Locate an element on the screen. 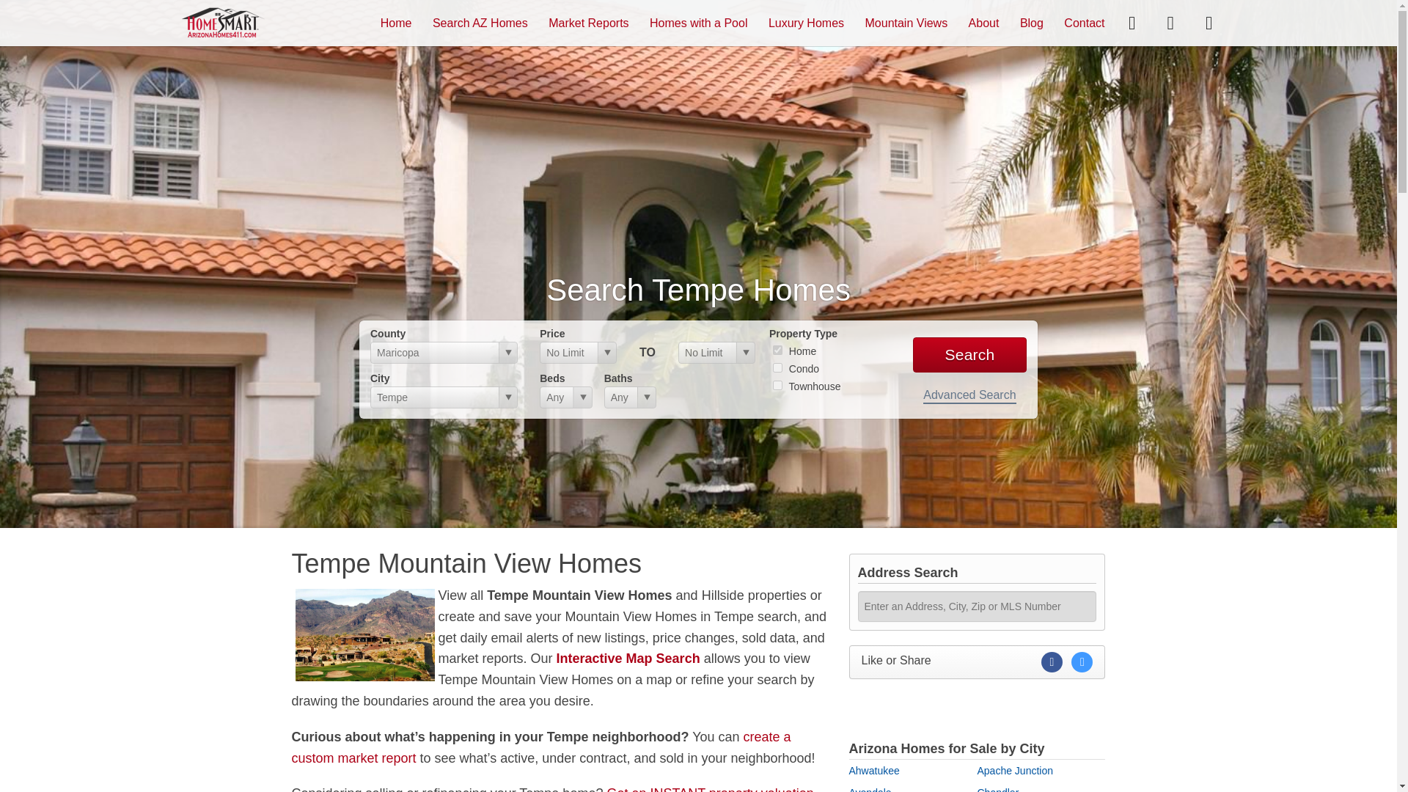  con is located at coordinates (777, 367).